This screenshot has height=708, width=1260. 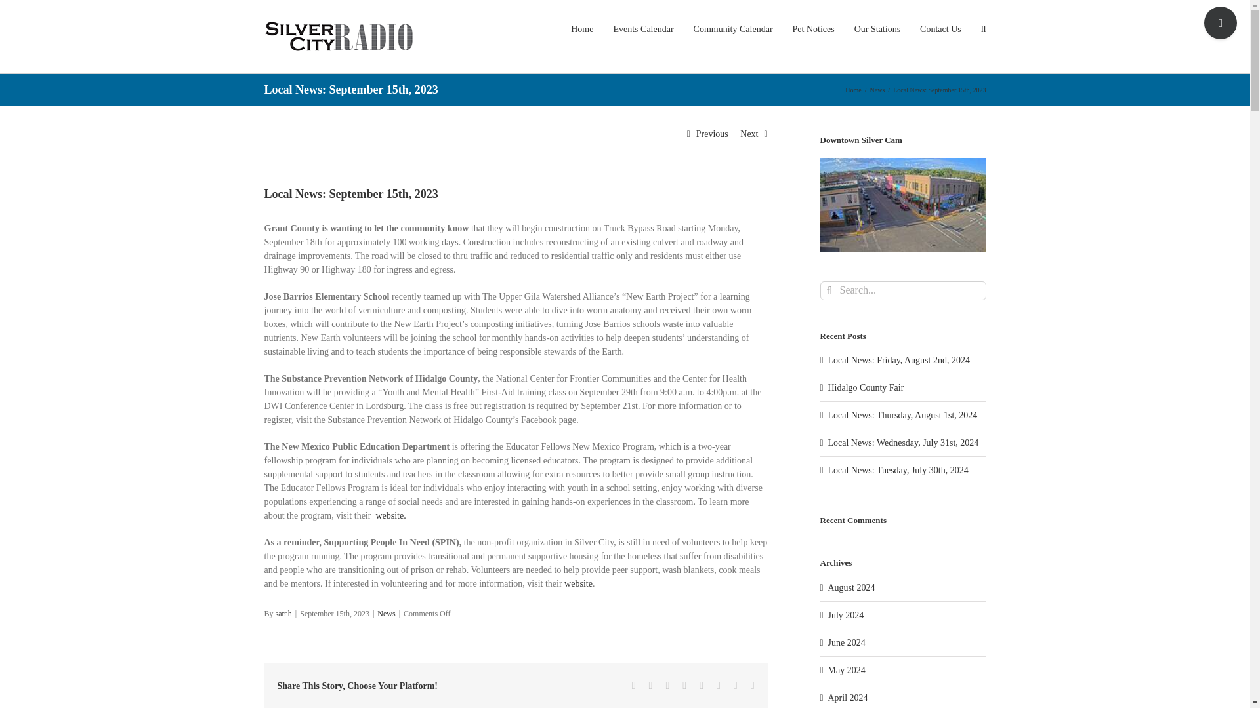 I want to click on Pet Notices, so click(x=813, y=28).